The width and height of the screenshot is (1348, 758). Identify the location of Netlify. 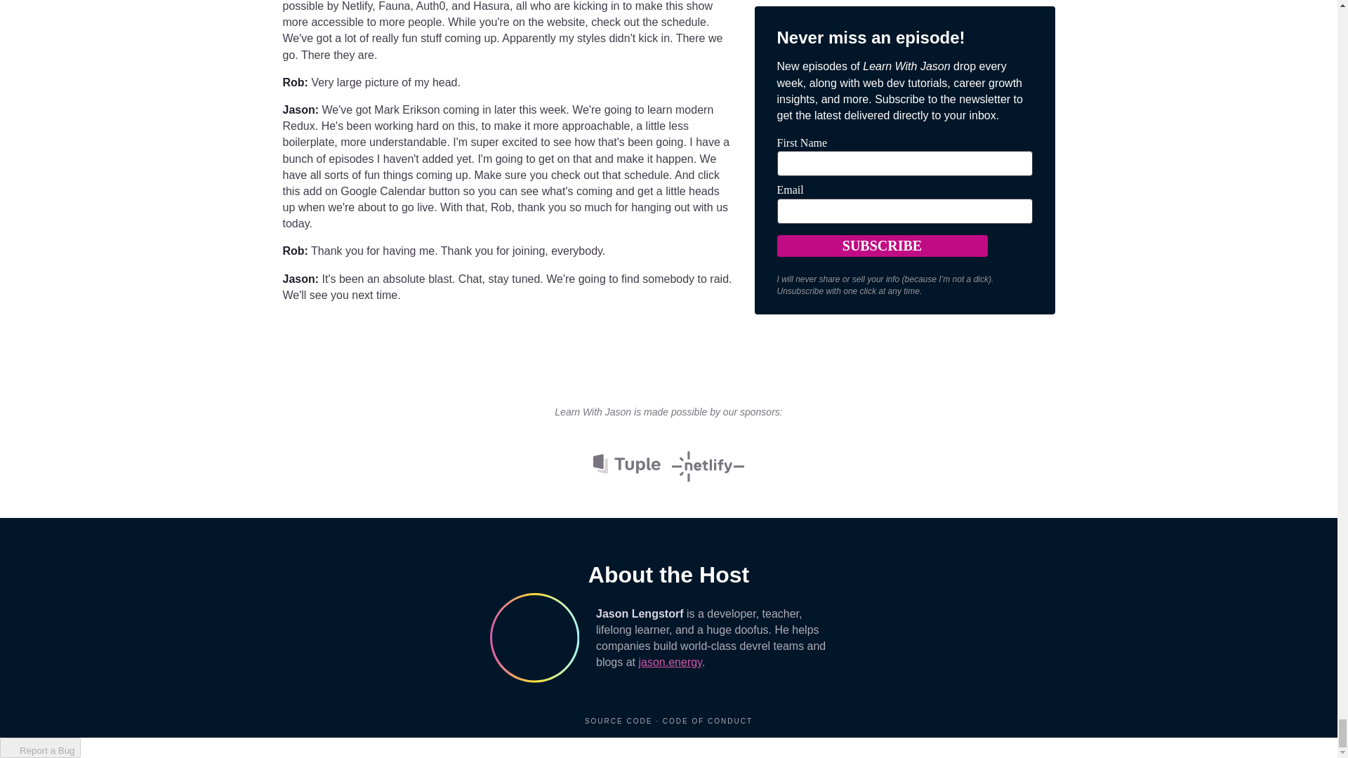
(708, 463).